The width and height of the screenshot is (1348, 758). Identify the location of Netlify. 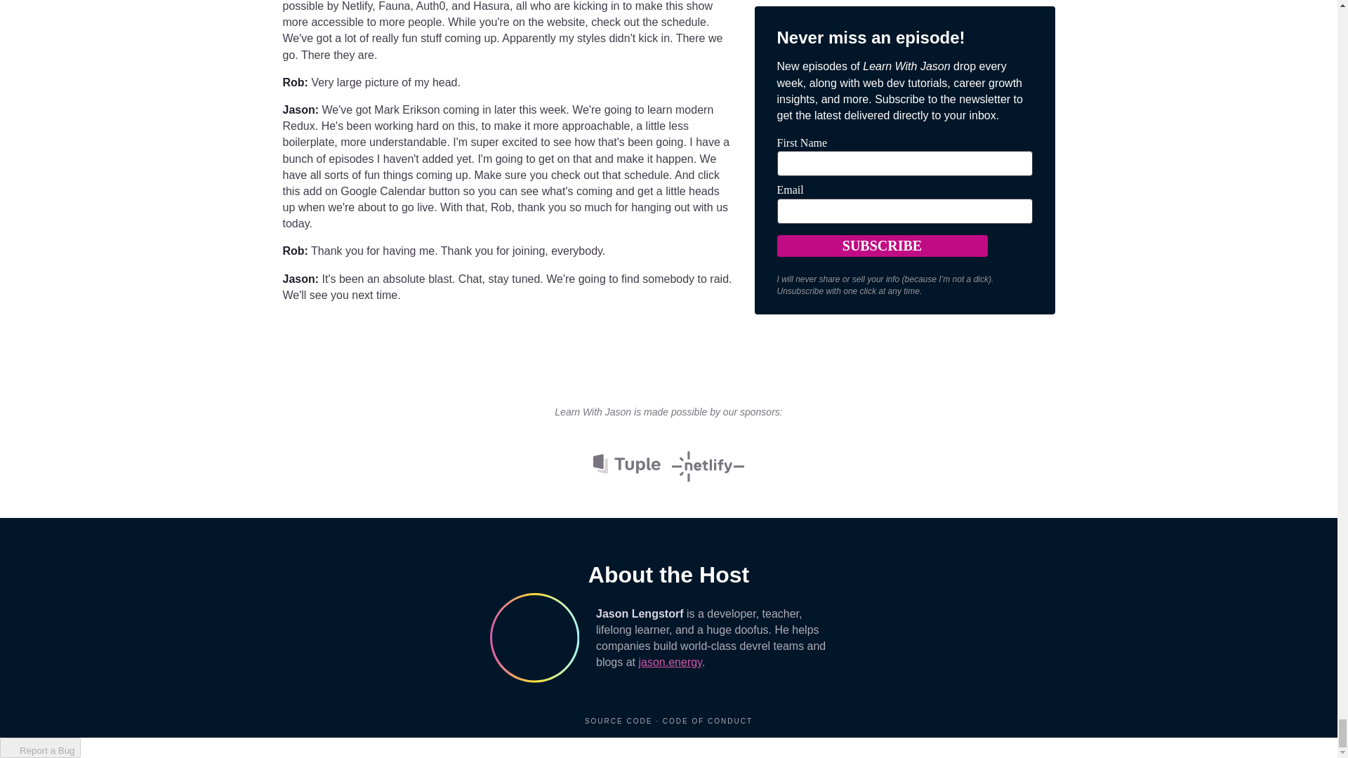
(708, 463).